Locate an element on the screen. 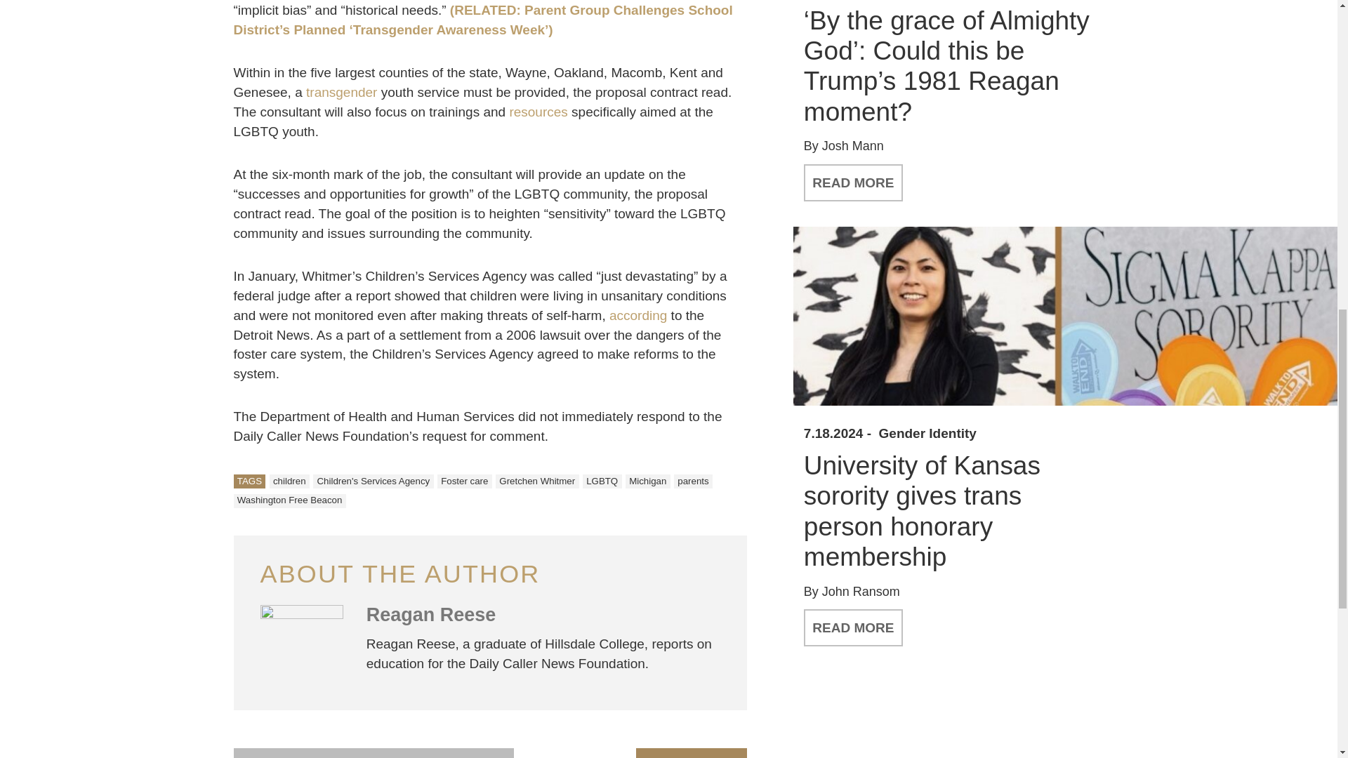 Image resolution: width=1348 pixels, height=758 pixels. Josh Mann is located at coordinates (853, 146).